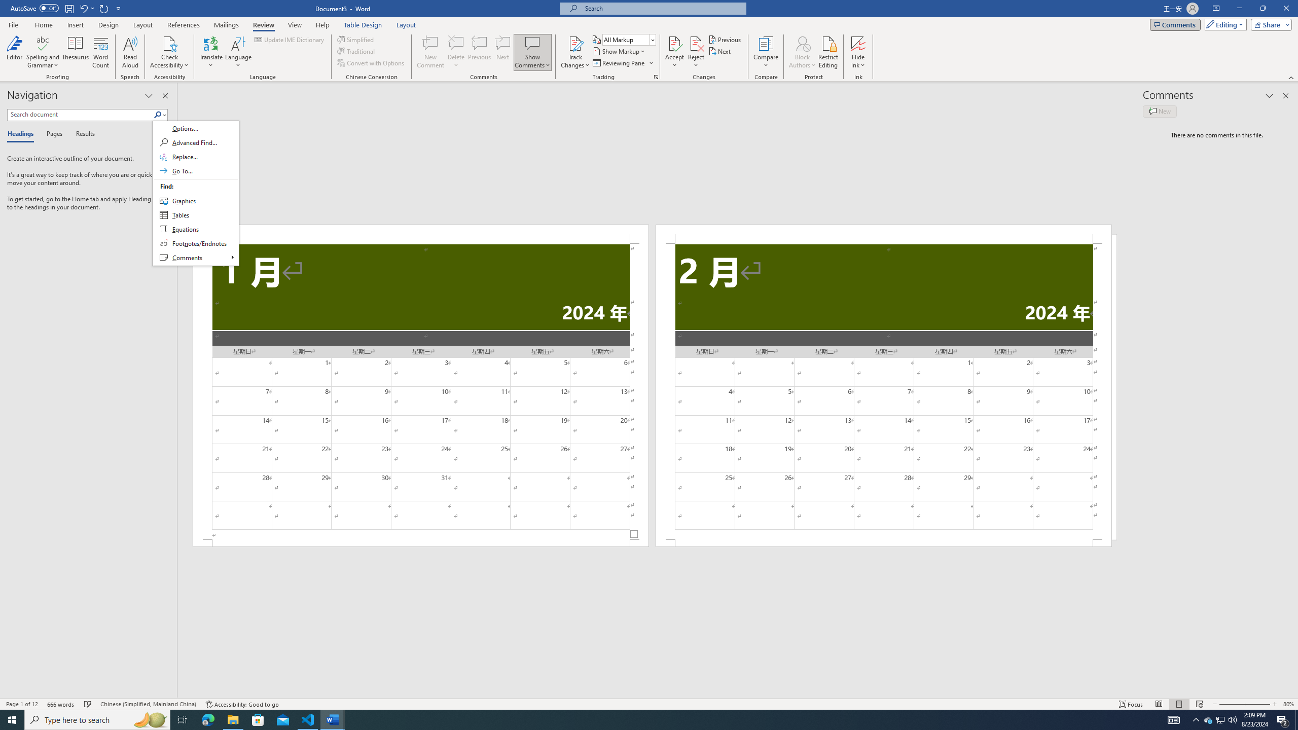  Describe the element at coordinates (629, 40) in the screenshot. I see `Display for Review` at that location.